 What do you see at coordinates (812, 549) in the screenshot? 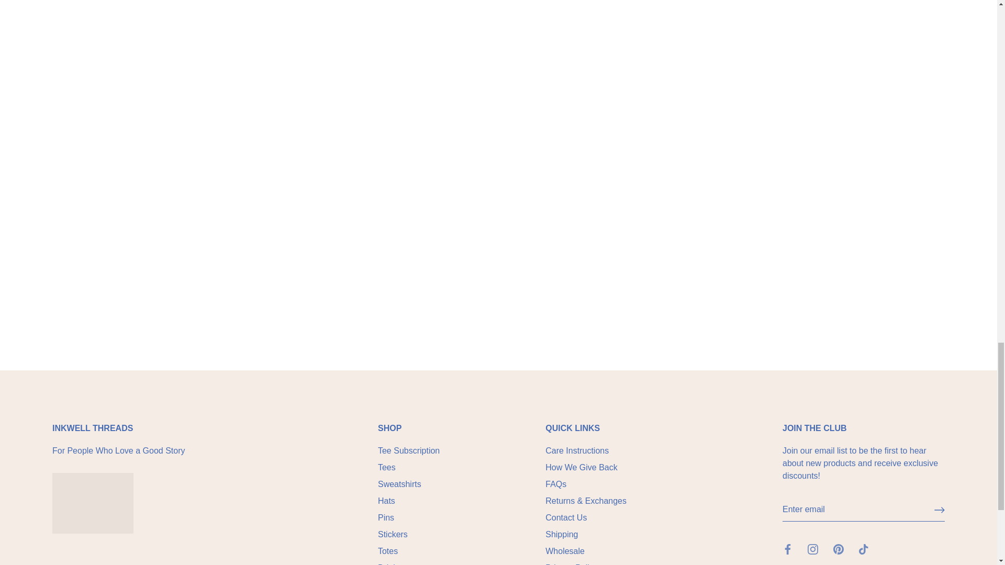
I see `Instagram` at bounding box center [812, 549].